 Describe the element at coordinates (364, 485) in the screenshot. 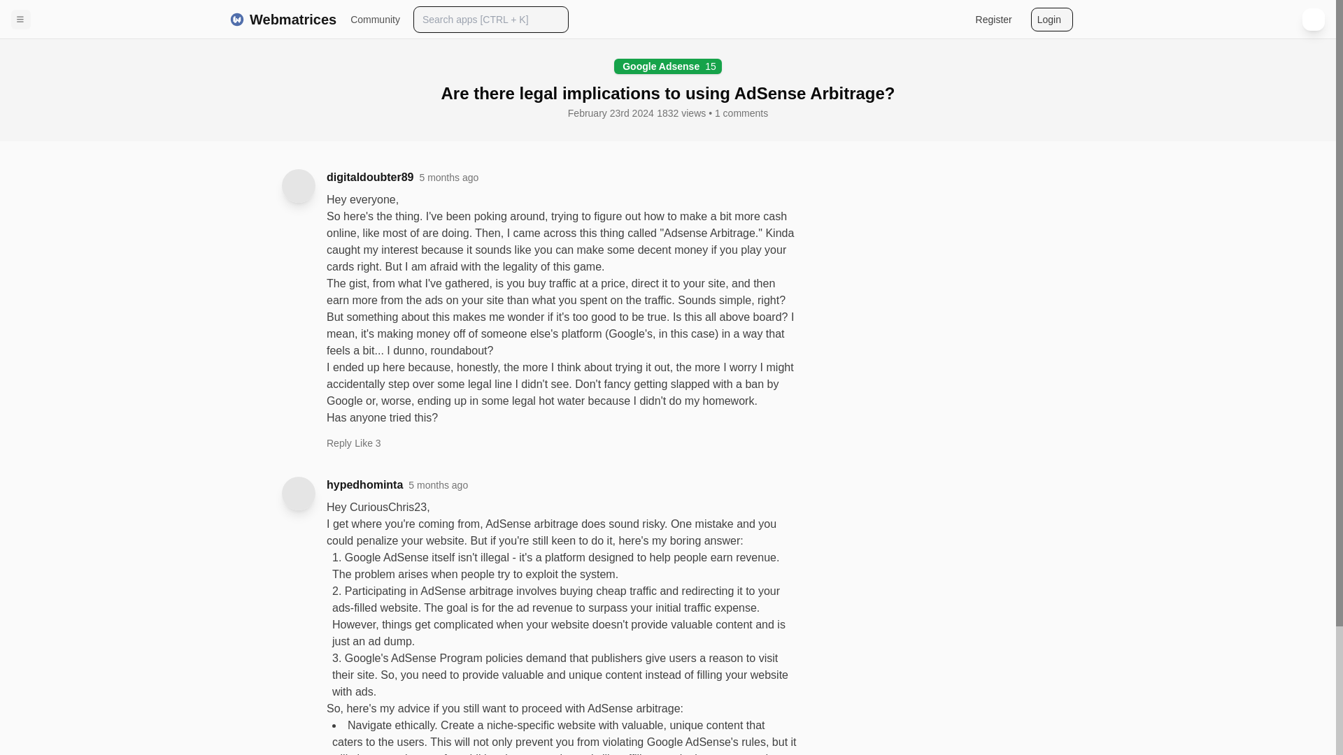

I see `digitaldoubter89` at that location.